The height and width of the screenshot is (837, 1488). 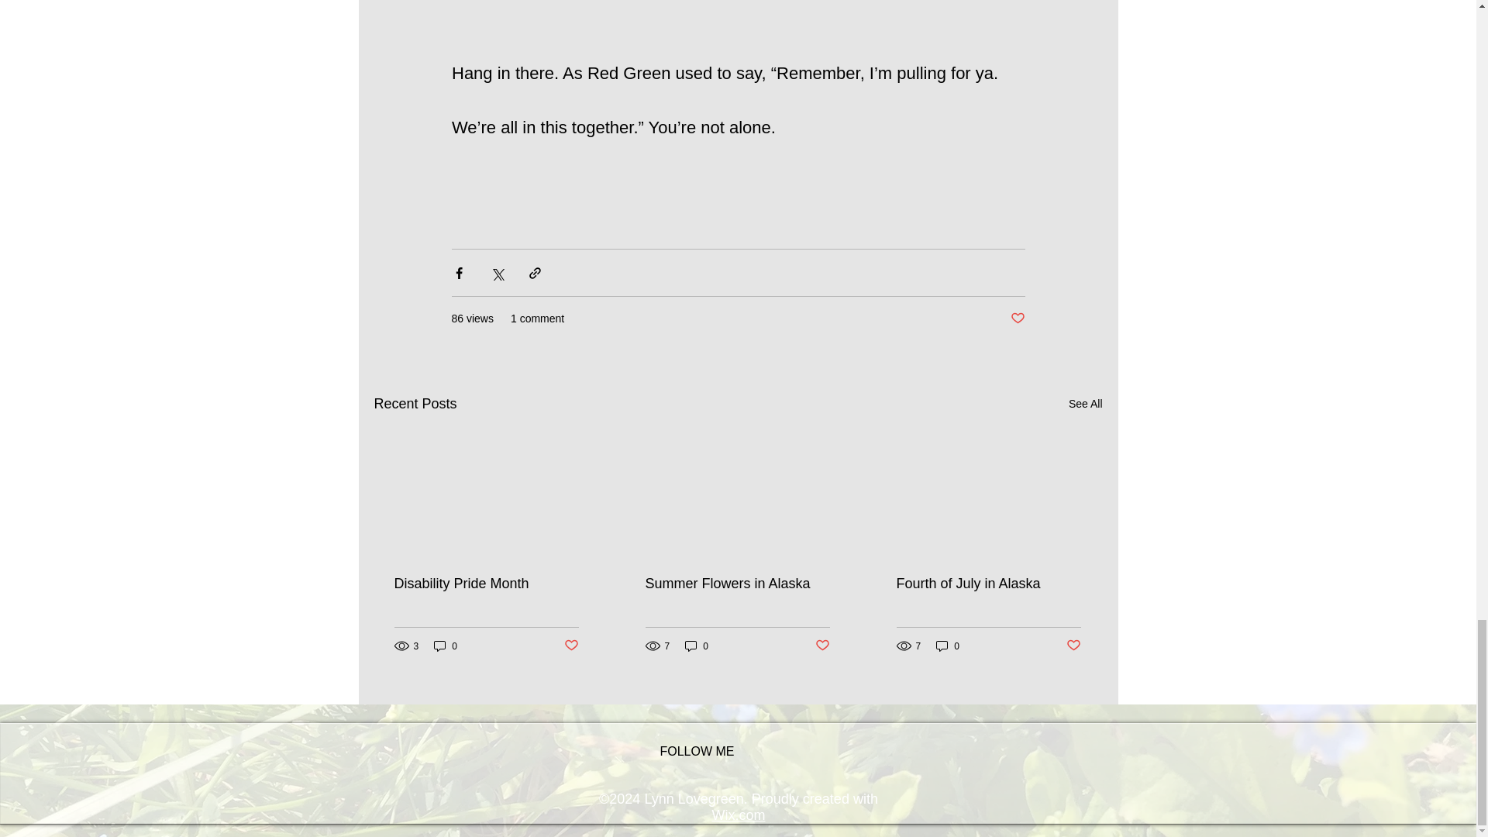 What do you see at coordinates (738, 815) in the screenshot?
I see `Wix.com` at bounding box center [738, 815].